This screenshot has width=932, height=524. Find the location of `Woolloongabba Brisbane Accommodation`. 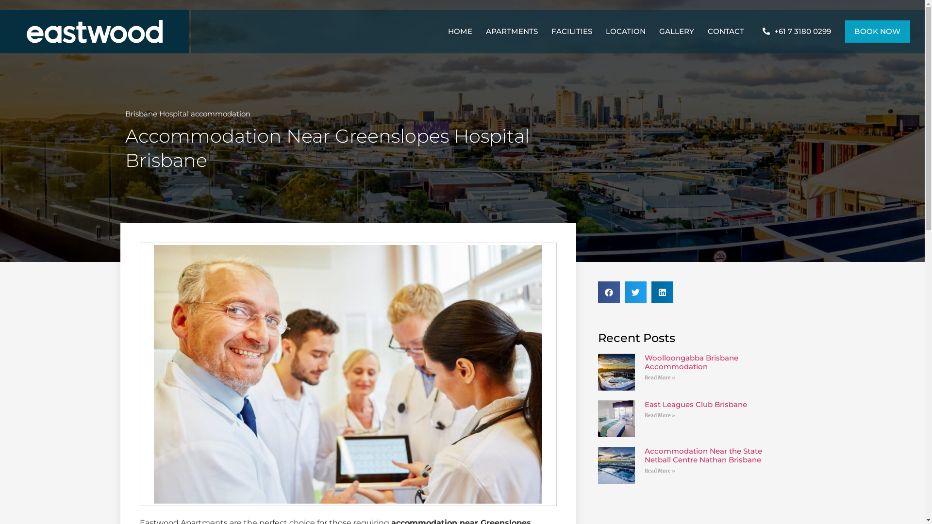

Woolloongabba Brisbane Accommodation is located at coordinates (691, 362).